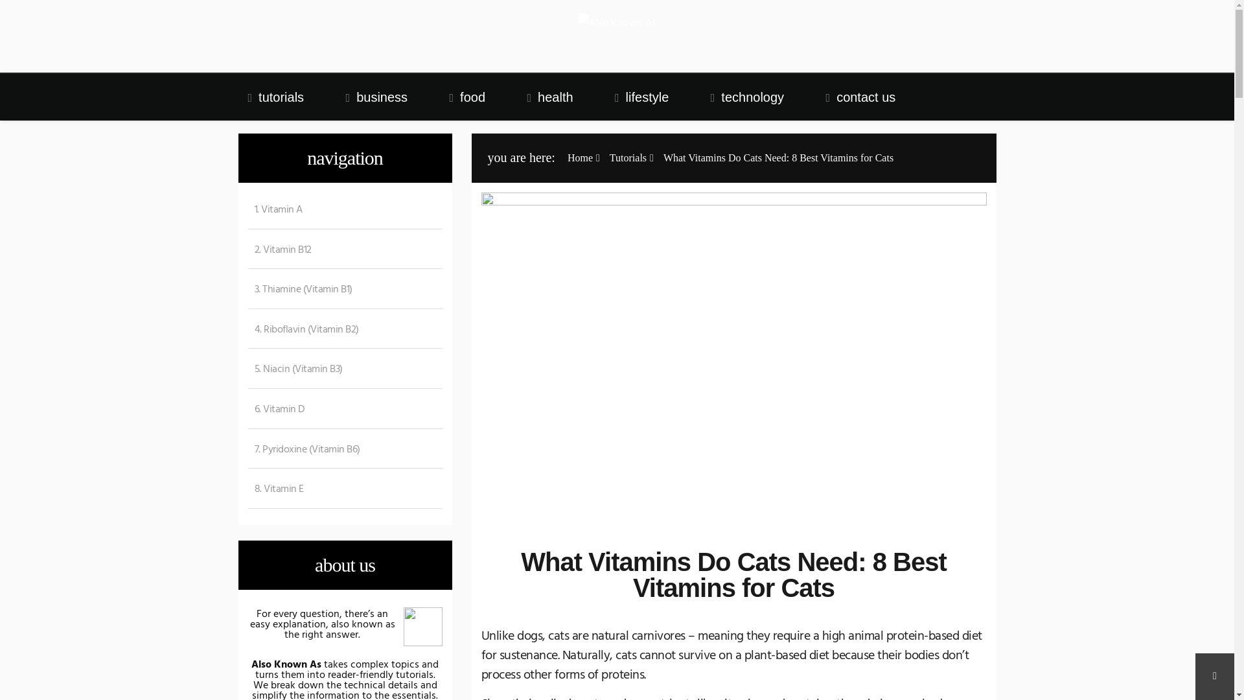  Describe the element at coordinates (299, 290) in the screenshot. I see `3. Thiamine (Vitamin B1)` at that location.